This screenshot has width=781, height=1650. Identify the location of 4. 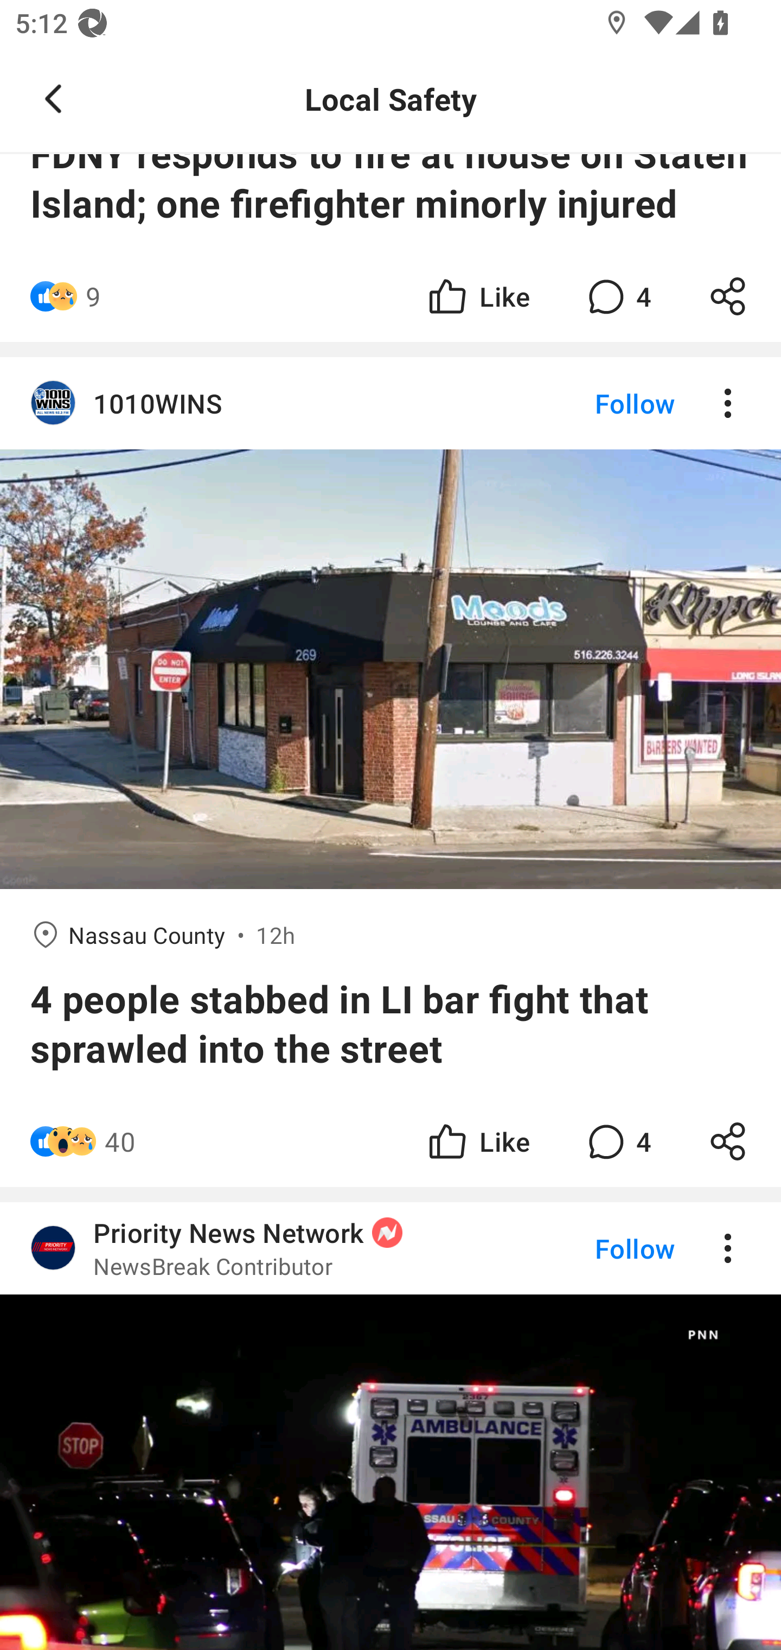
(617, 296).